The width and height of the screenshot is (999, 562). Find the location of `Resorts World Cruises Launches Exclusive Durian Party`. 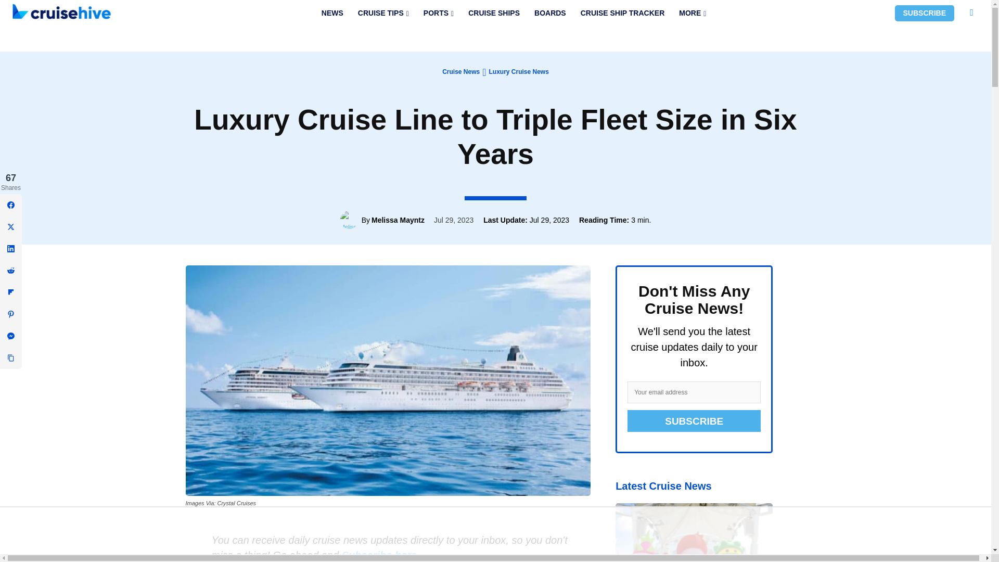

Resorts World Cruises Launches Exclusive Durian Party is located at coordinates (694, 532).